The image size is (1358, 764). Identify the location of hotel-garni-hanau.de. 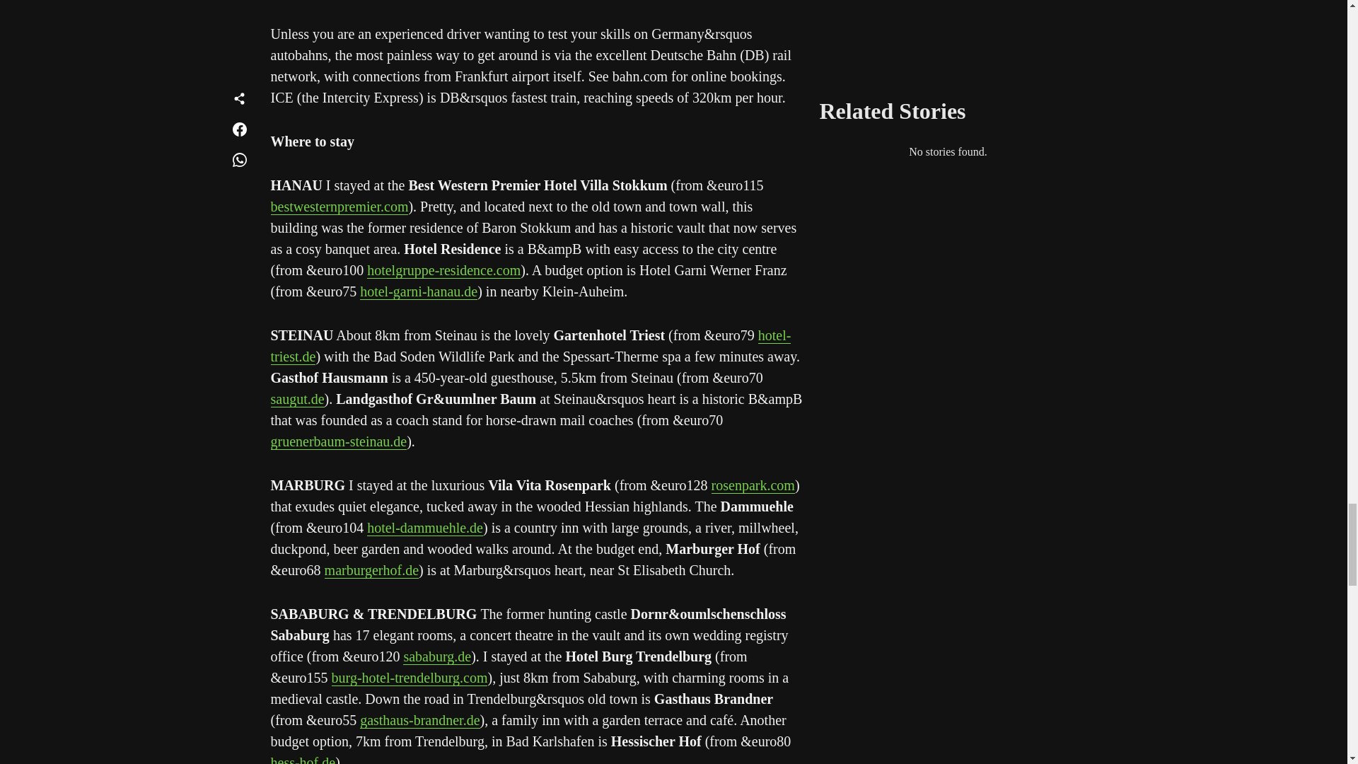
(419, 291).